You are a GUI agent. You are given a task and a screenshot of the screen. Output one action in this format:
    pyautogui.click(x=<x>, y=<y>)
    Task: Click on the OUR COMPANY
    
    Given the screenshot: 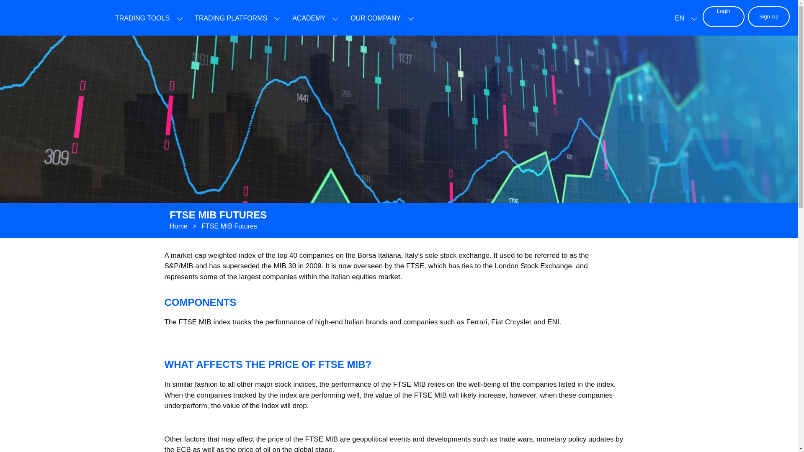 What is the action you would take?
    pyautogui.click(x=375, y=18)
    